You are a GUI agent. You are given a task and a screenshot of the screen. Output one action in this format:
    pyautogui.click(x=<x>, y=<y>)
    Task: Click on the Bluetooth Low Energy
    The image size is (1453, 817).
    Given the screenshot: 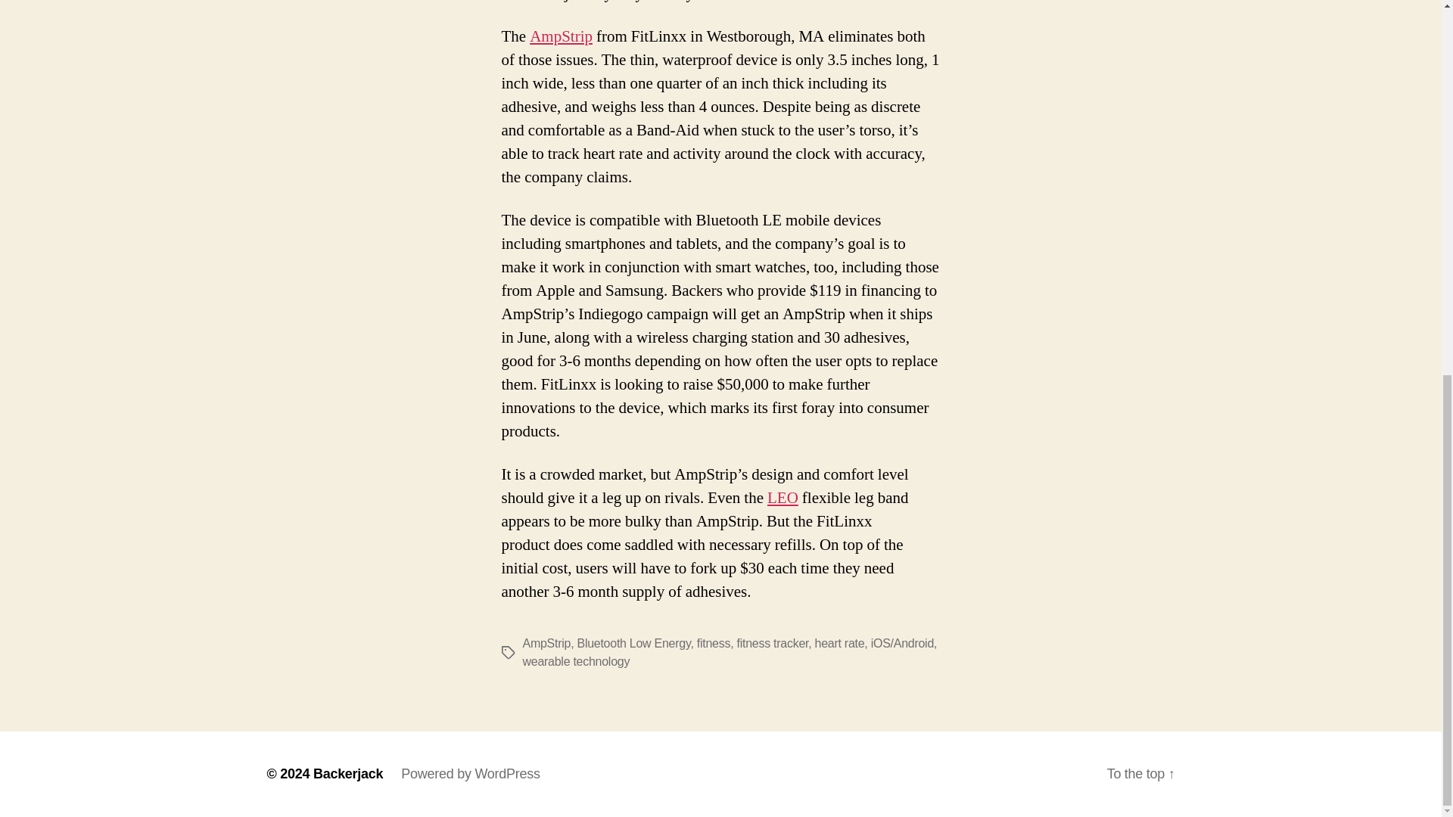 What is the action you would take?
    pyautogui.click(x=633, y=643)
    